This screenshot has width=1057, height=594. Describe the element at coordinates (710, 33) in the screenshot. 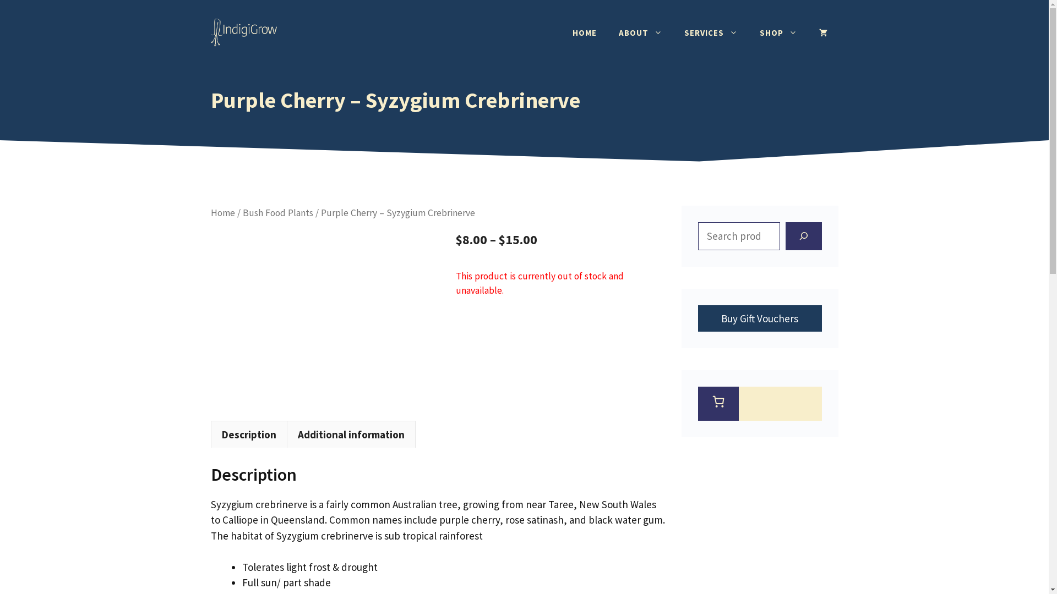

I see `SERVICES` at that location.